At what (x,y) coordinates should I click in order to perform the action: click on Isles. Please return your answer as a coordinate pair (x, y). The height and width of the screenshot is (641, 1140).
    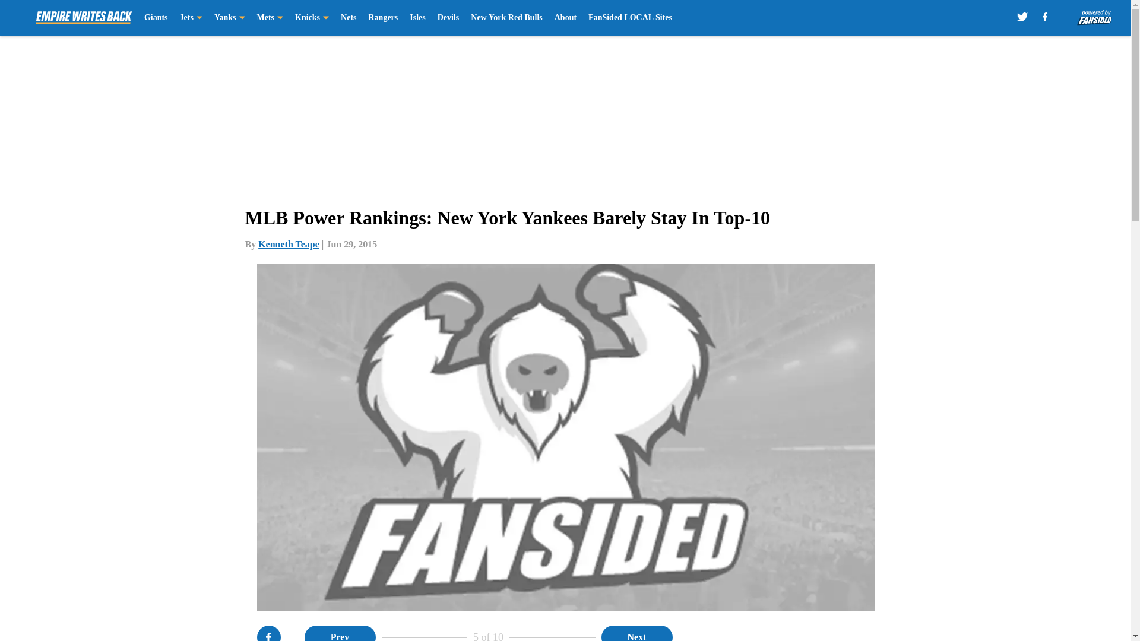
    Looking at the image, I should click on (417, 18).